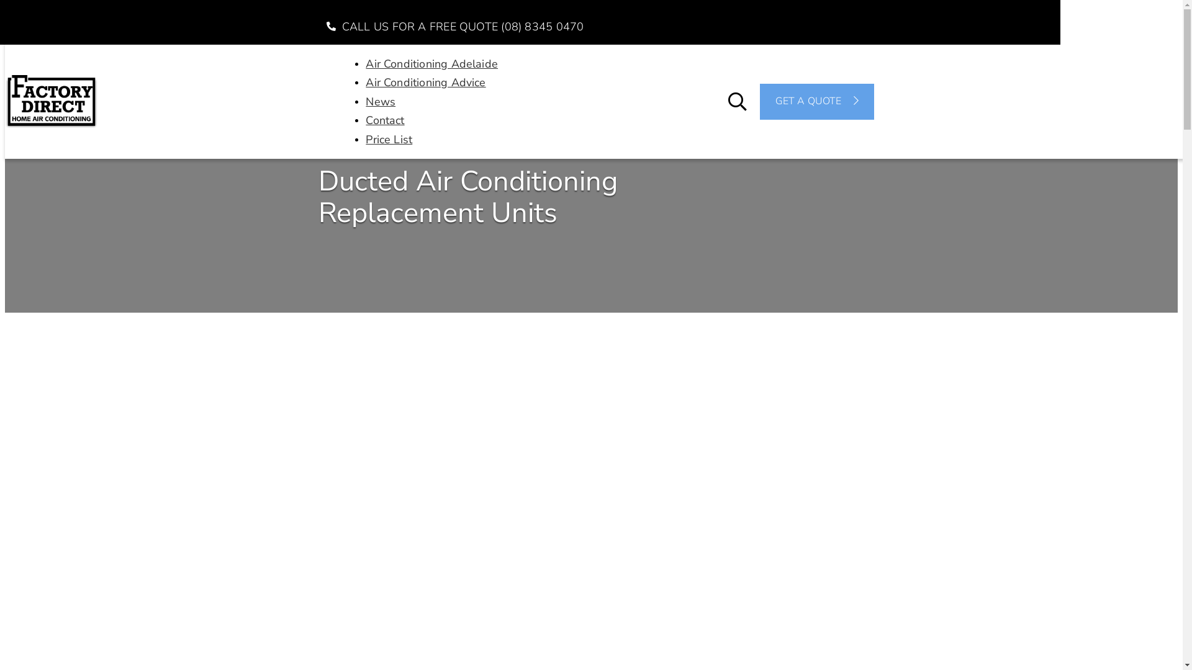 The height and width of the screenshot is (670, 1192). Describe the element at coordinates (426, 83) in the screenshot. I see `Air Conditioning Advice` at that location.